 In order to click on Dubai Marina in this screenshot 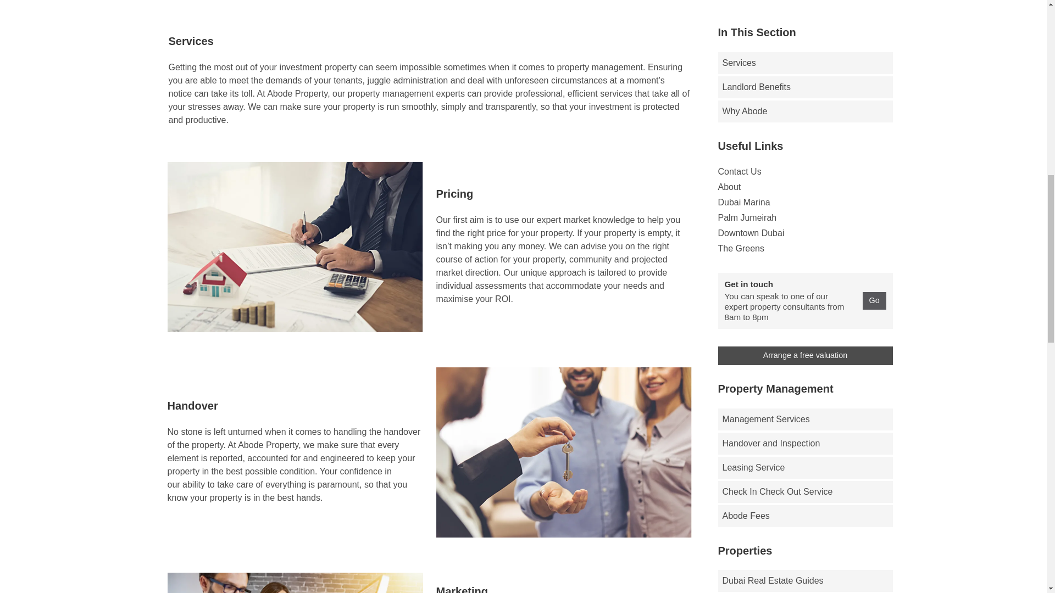, I will do `click(804, 203)`.